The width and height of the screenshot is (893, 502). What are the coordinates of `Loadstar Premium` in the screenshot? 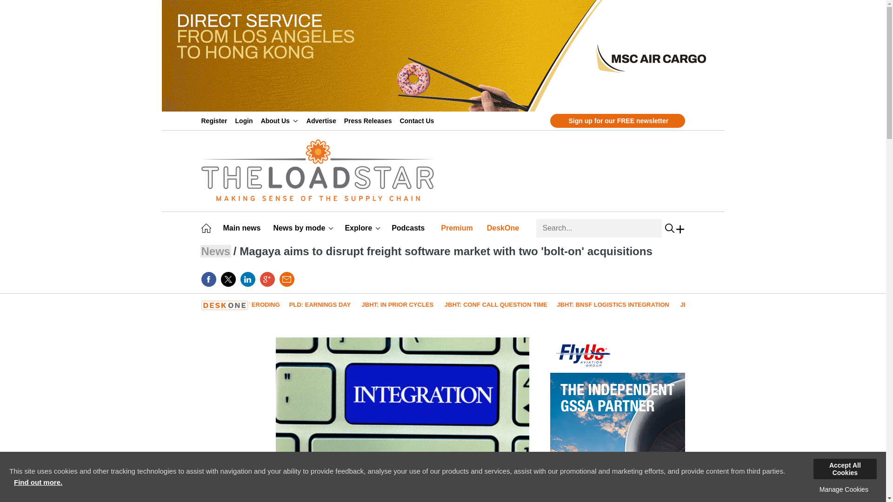 It's located at (459, 228).